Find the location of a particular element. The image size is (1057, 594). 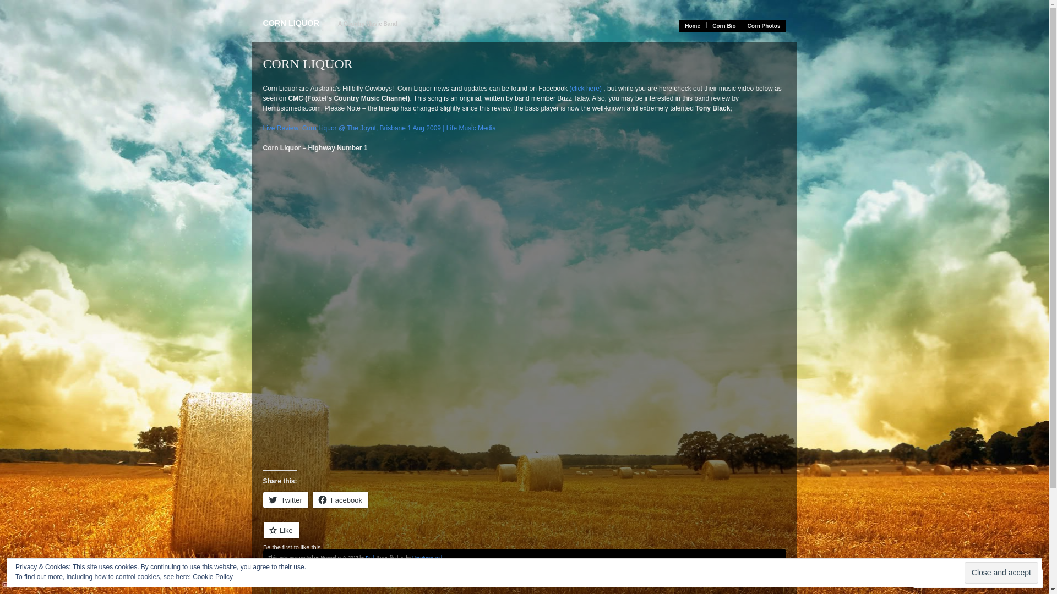

Like or Reblog is located at coordinates (525, 537).